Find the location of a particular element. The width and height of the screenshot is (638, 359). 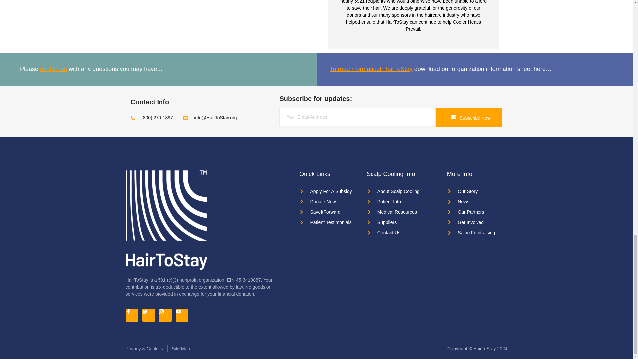

To read more about HairToStay is located at coordinates (371, 69).